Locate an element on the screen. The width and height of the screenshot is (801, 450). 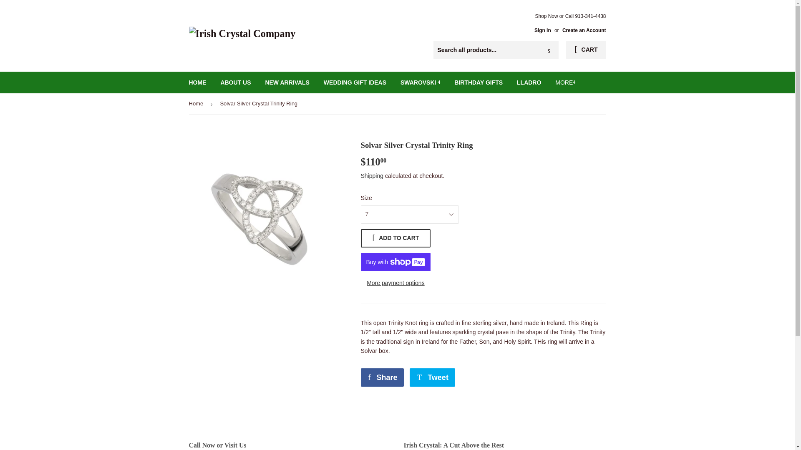
Sign in is located at coordinates (542, 30).